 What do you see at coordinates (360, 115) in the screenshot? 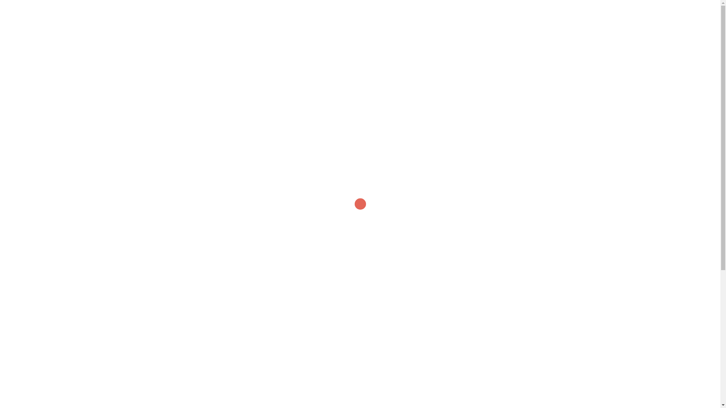
I see `Switchboard and Power Enclosures` at bounding box center [360, 115].